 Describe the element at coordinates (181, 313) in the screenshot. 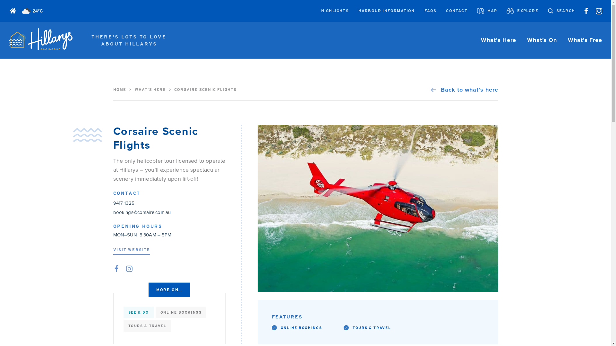

I see `ONLINE BOOKINGS` at that location.